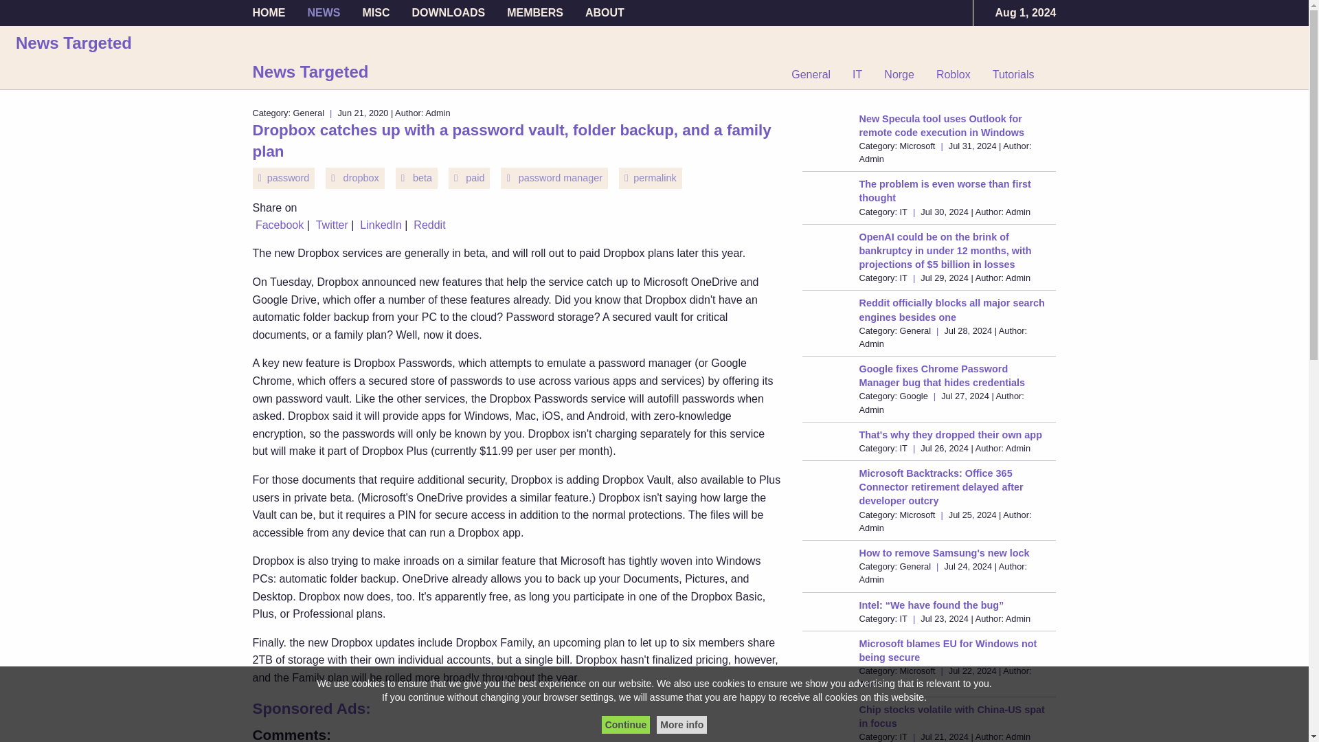 The height and width of the screenshot is (742, 1319). I want to click on MISC, so click(376, 12).